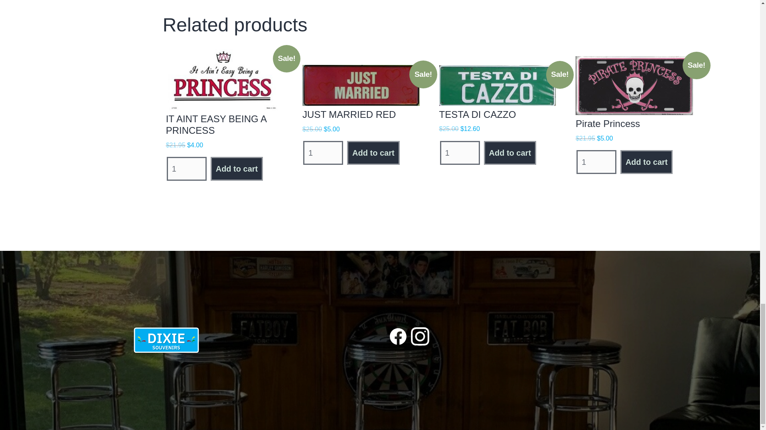  I want to click on 1, so click(460, 153).